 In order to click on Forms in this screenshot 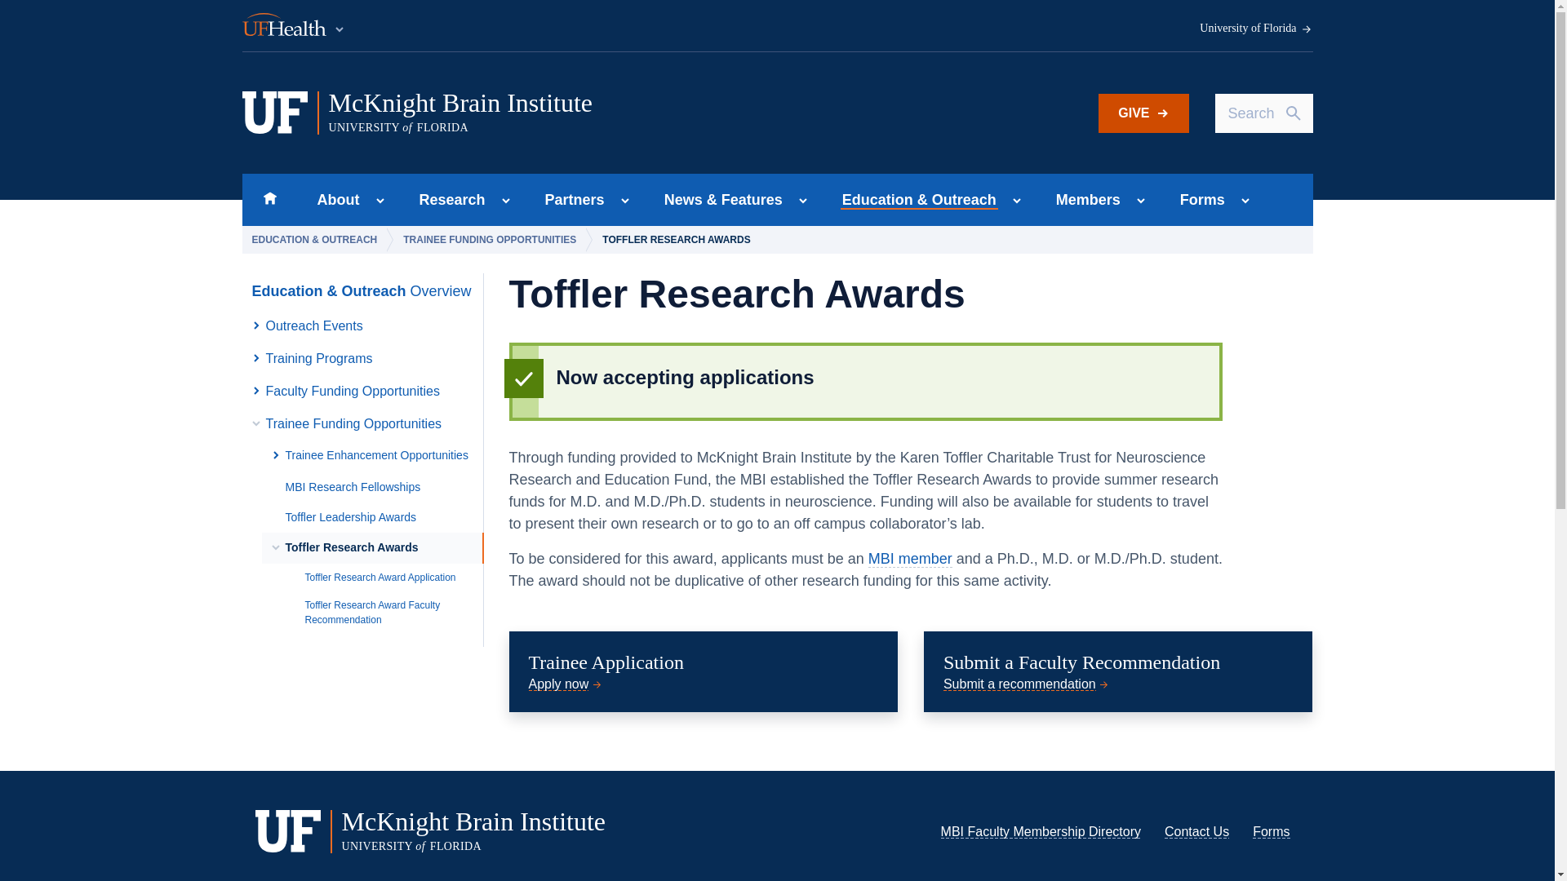, I will do `click(380, 201)`.